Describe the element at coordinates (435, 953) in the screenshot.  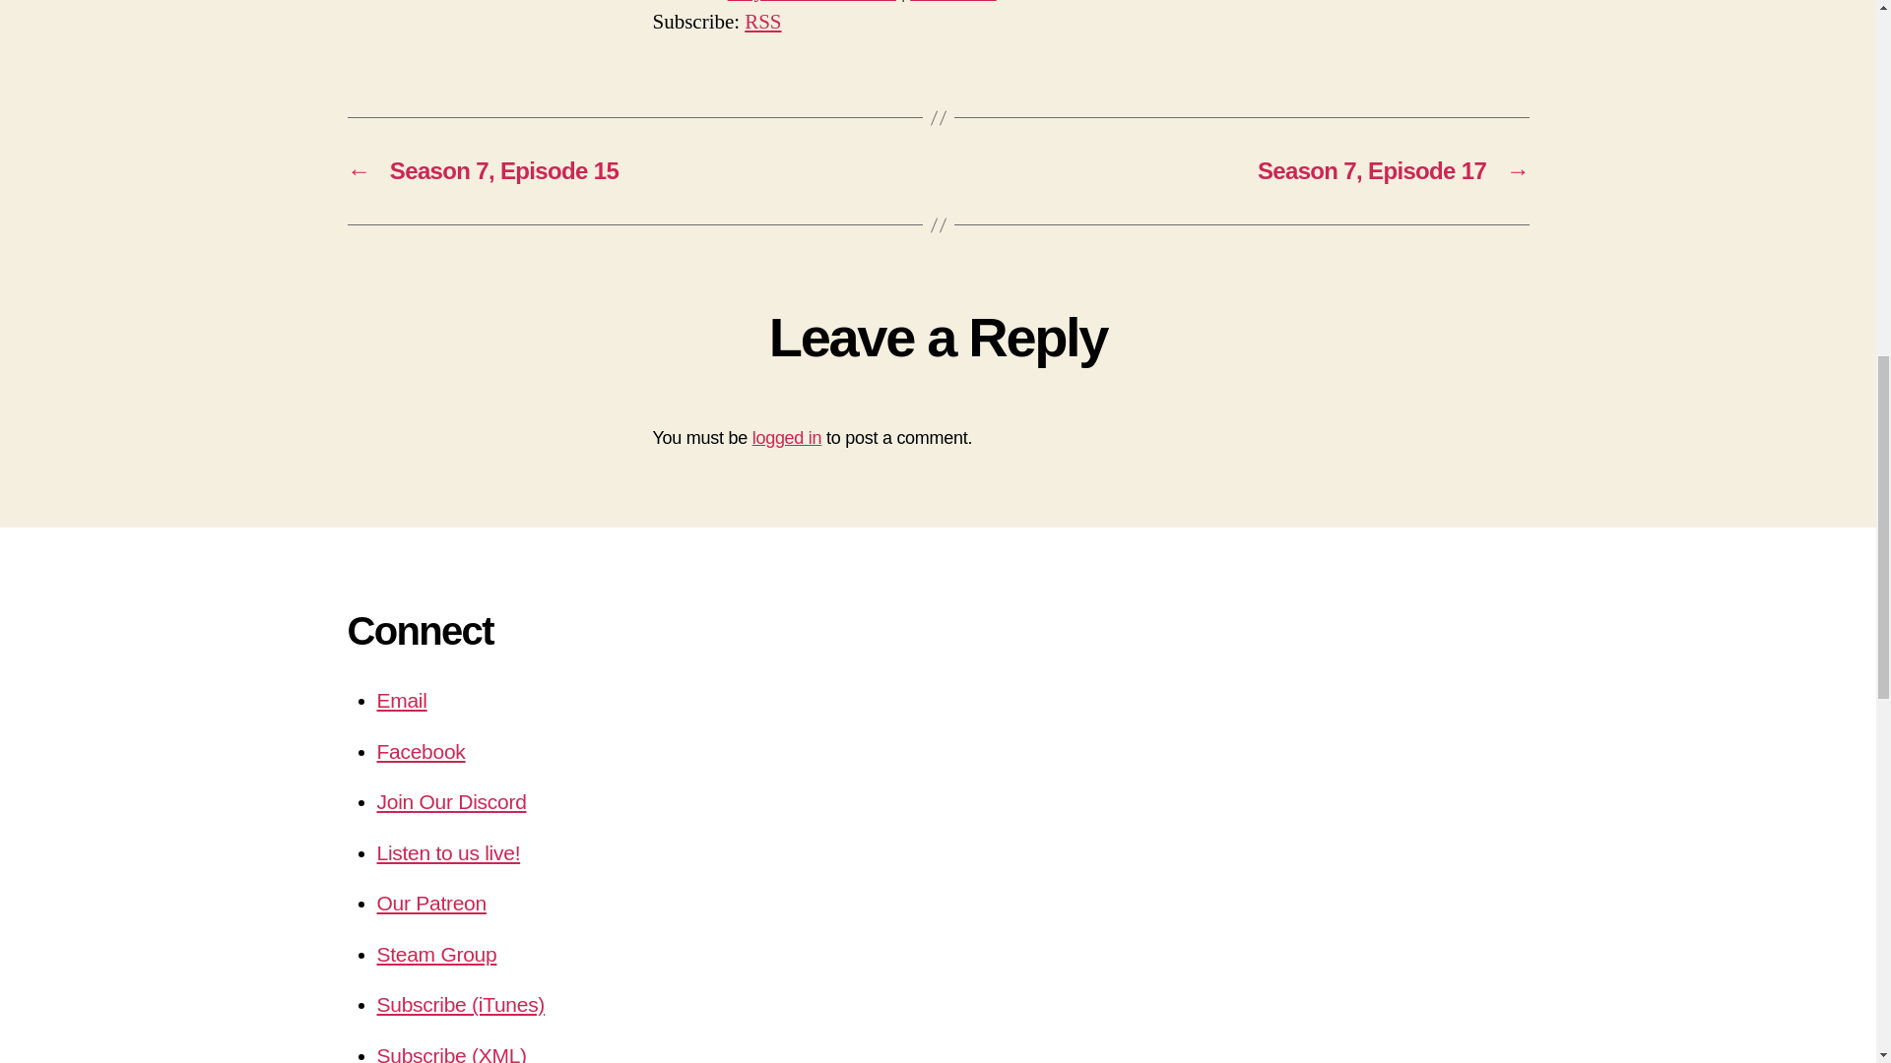
I see `Steam Group` at that location.